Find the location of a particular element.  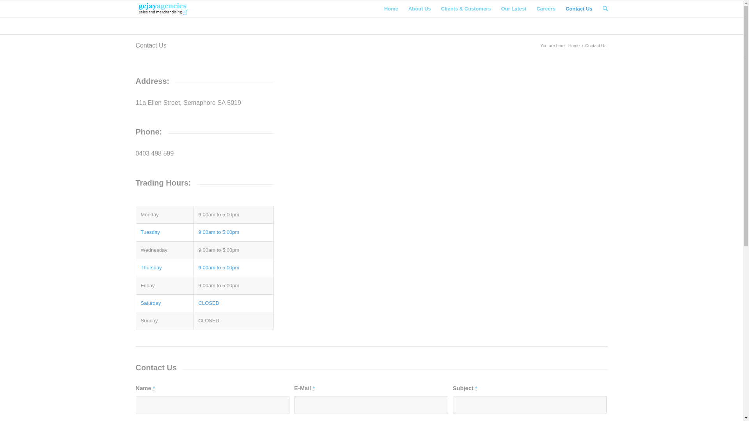

Clients & Customers is located at coordinates (466, 9).